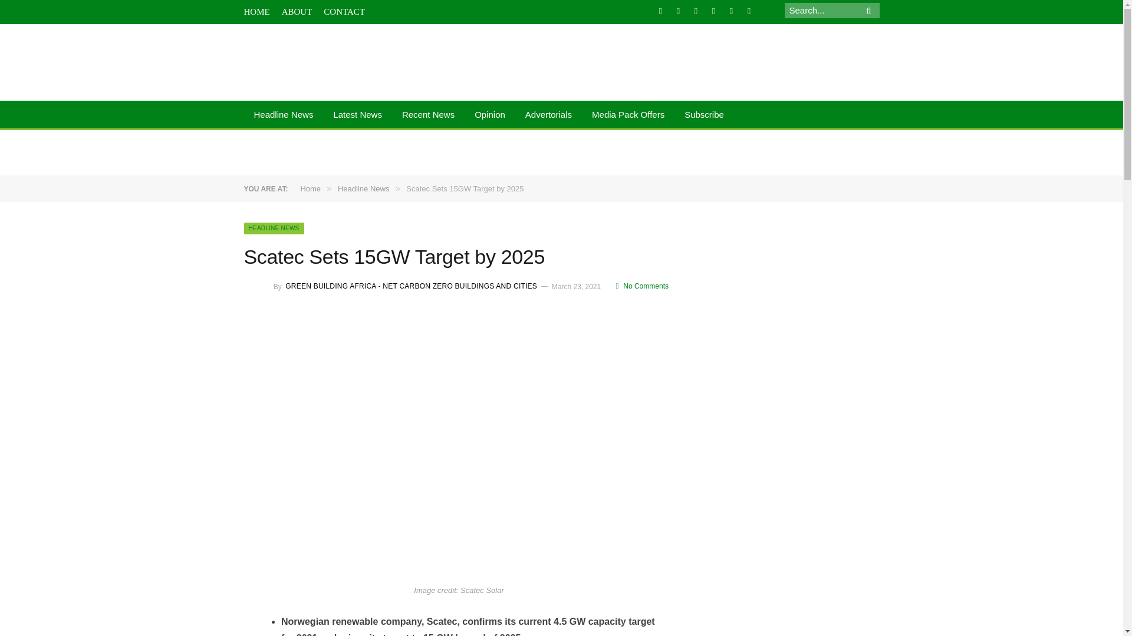 The image size is (1132, 636). I want to click on Instagram, so click(713, 11).